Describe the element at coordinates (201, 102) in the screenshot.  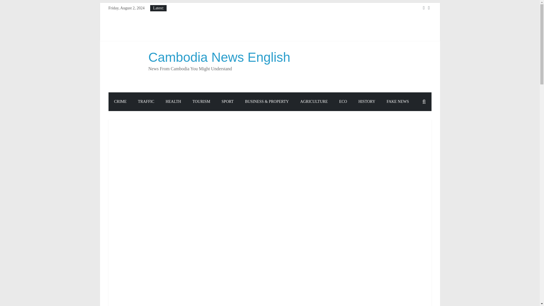
I see `TOURISM` at that location.